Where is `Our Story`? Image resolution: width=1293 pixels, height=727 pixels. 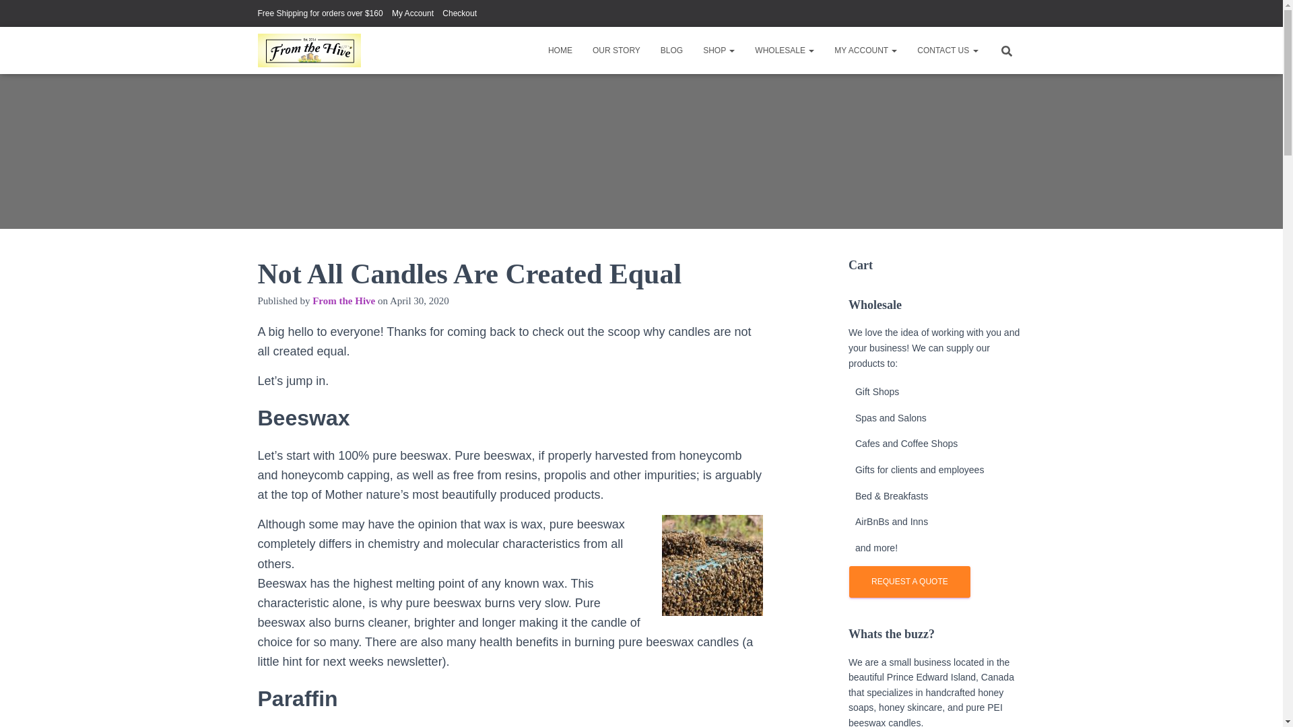 Our Story is located at coordinates (616, 50).